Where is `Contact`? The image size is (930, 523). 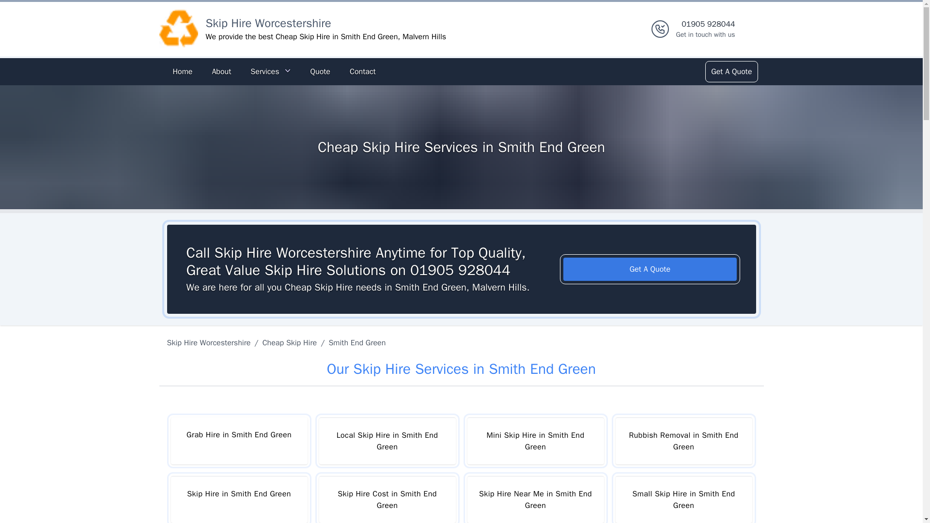
Contact is located at coordinates (362, 72).